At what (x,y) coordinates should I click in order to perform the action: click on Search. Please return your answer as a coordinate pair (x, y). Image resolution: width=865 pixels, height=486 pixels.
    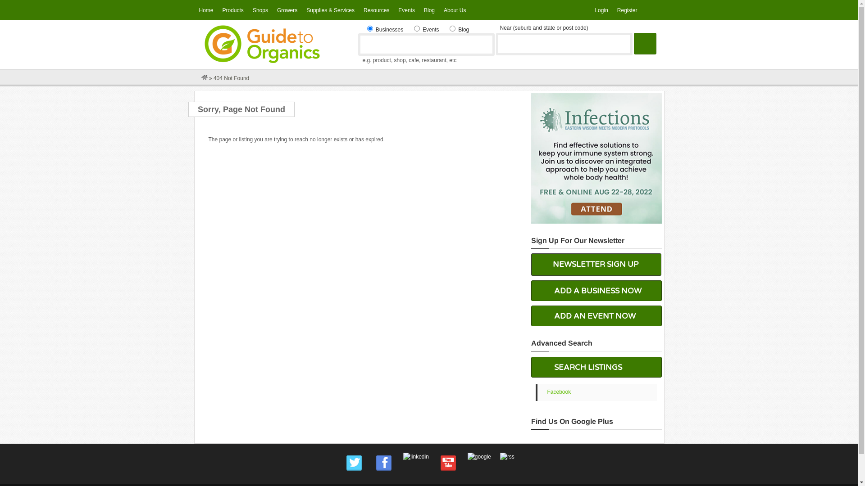
    Looking at the image, I should click on (645, 44).